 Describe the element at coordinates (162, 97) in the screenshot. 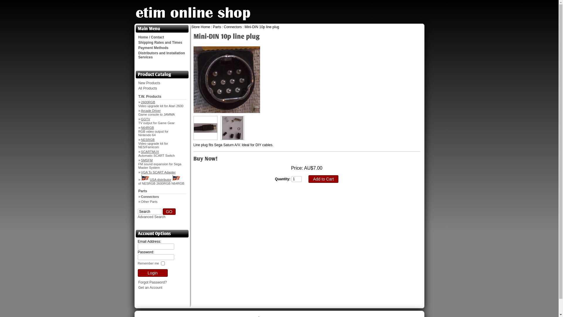

I see `T.W. Products` at that location.